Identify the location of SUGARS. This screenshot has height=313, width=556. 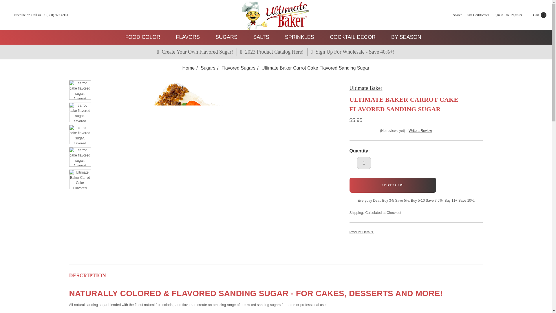
(229, 37).